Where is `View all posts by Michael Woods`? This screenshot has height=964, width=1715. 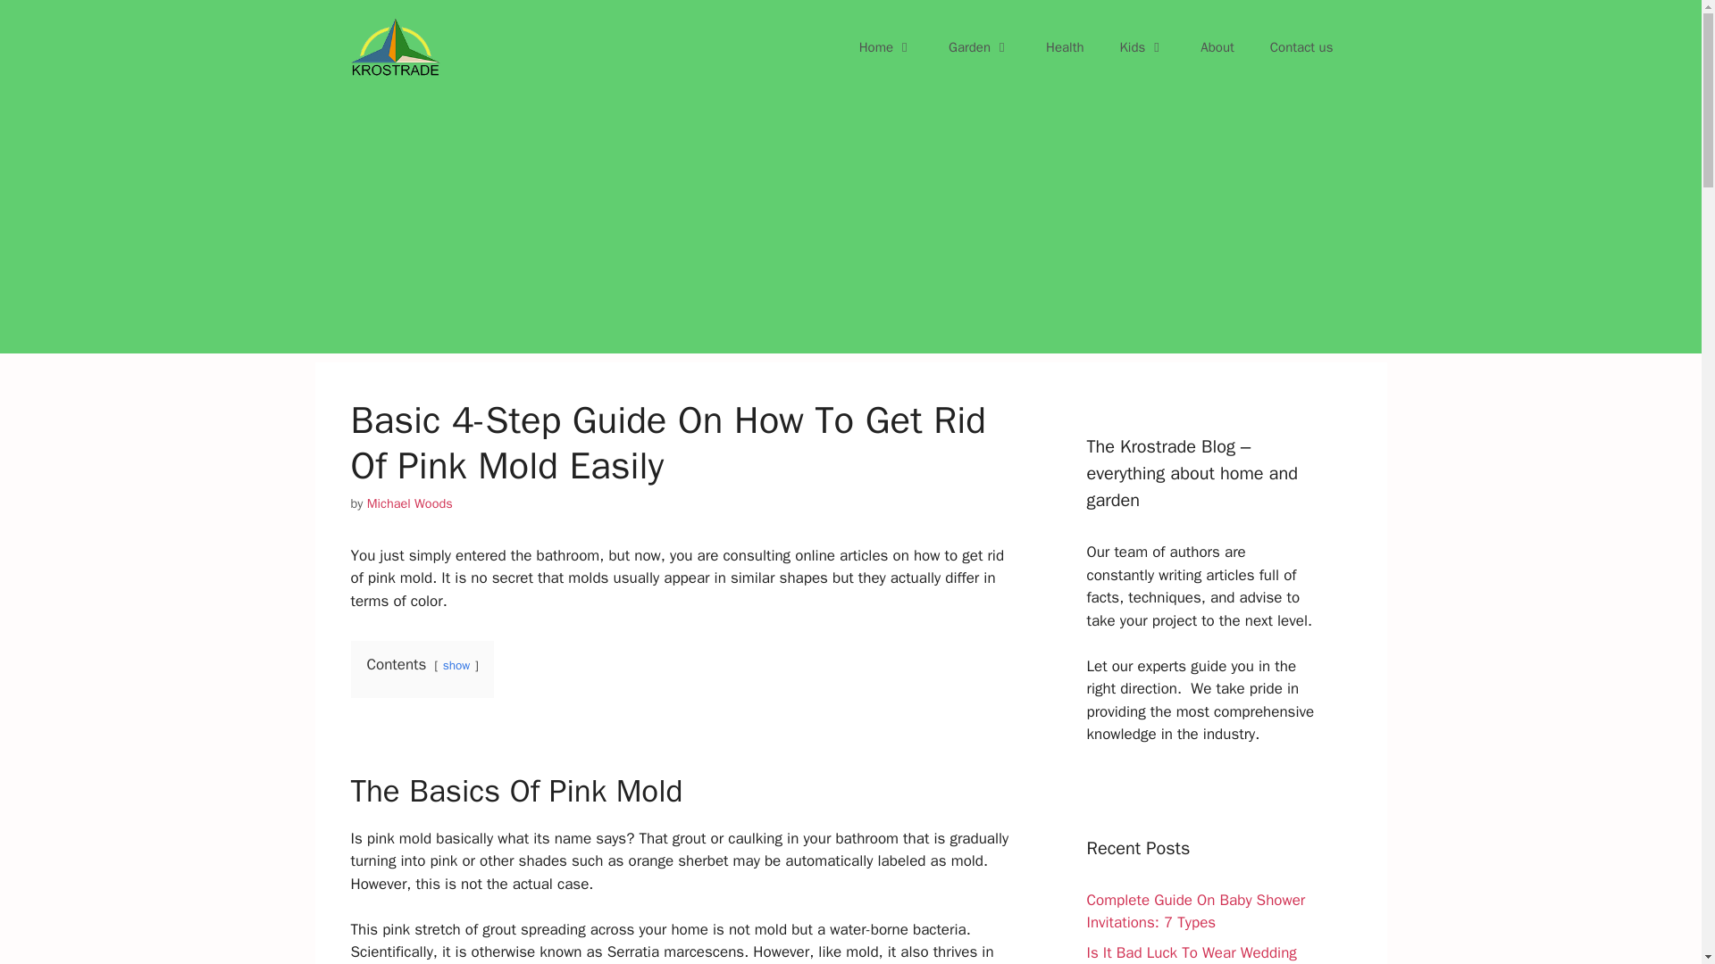
View all posts by Michael Woods is located at coordinates (409, 503).